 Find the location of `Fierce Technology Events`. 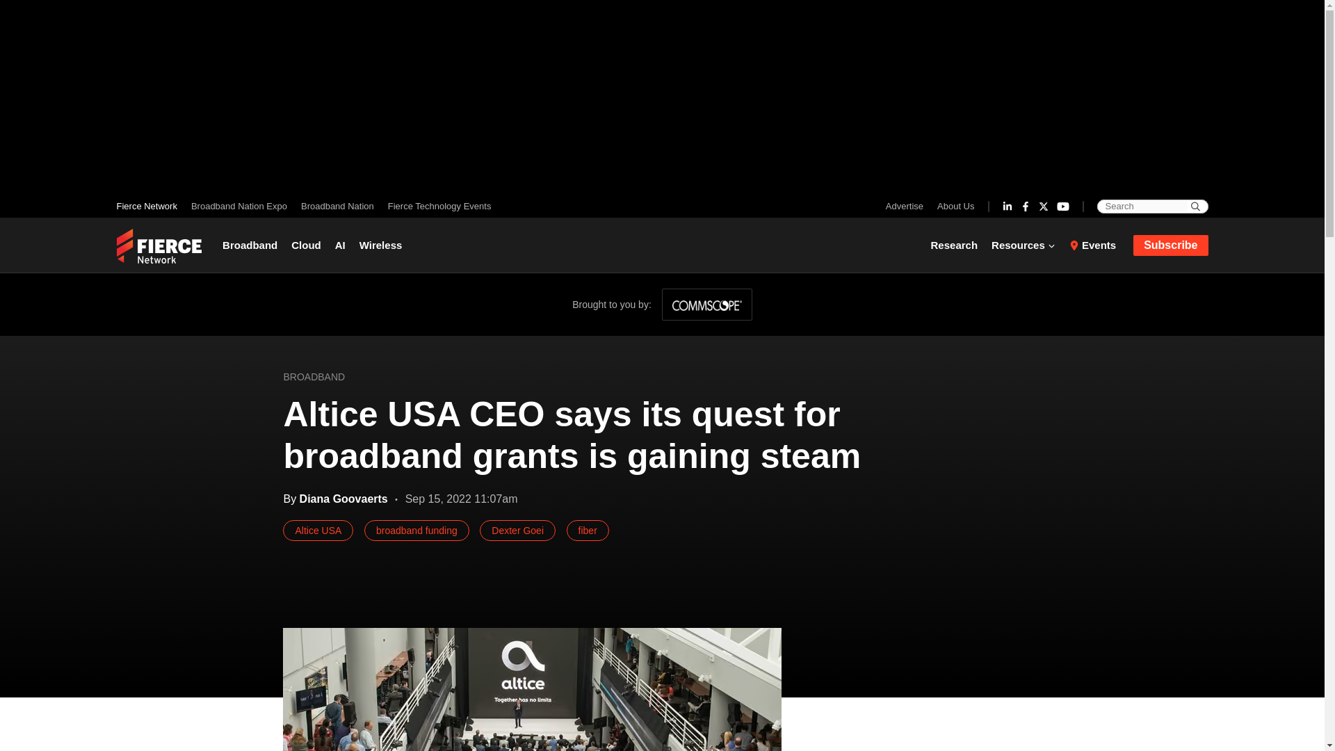

Fierce Technology Events is located at coordinates (435, 206).